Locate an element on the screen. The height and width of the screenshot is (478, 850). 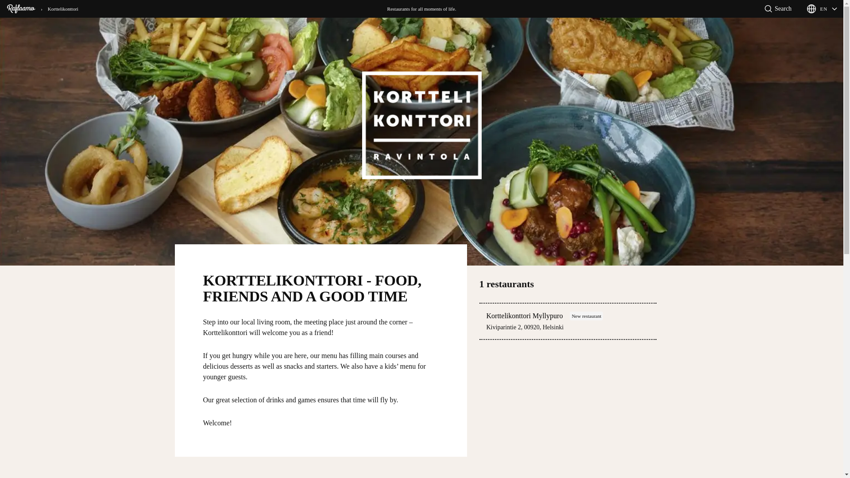
Search is located at coordinates (777, 9).